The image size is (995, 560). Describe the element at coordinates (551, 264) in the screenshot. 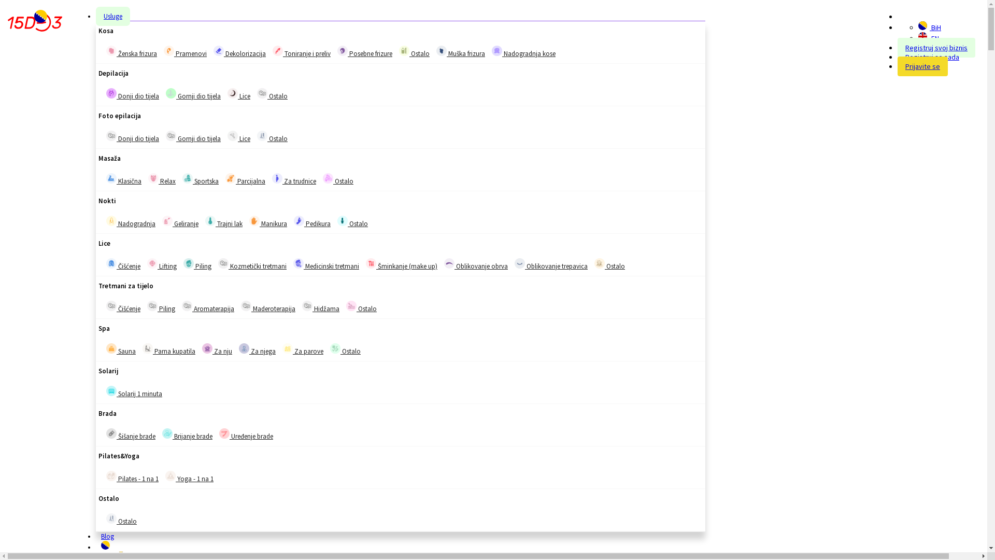

I see `Oblikovanje trepavica` at that location.